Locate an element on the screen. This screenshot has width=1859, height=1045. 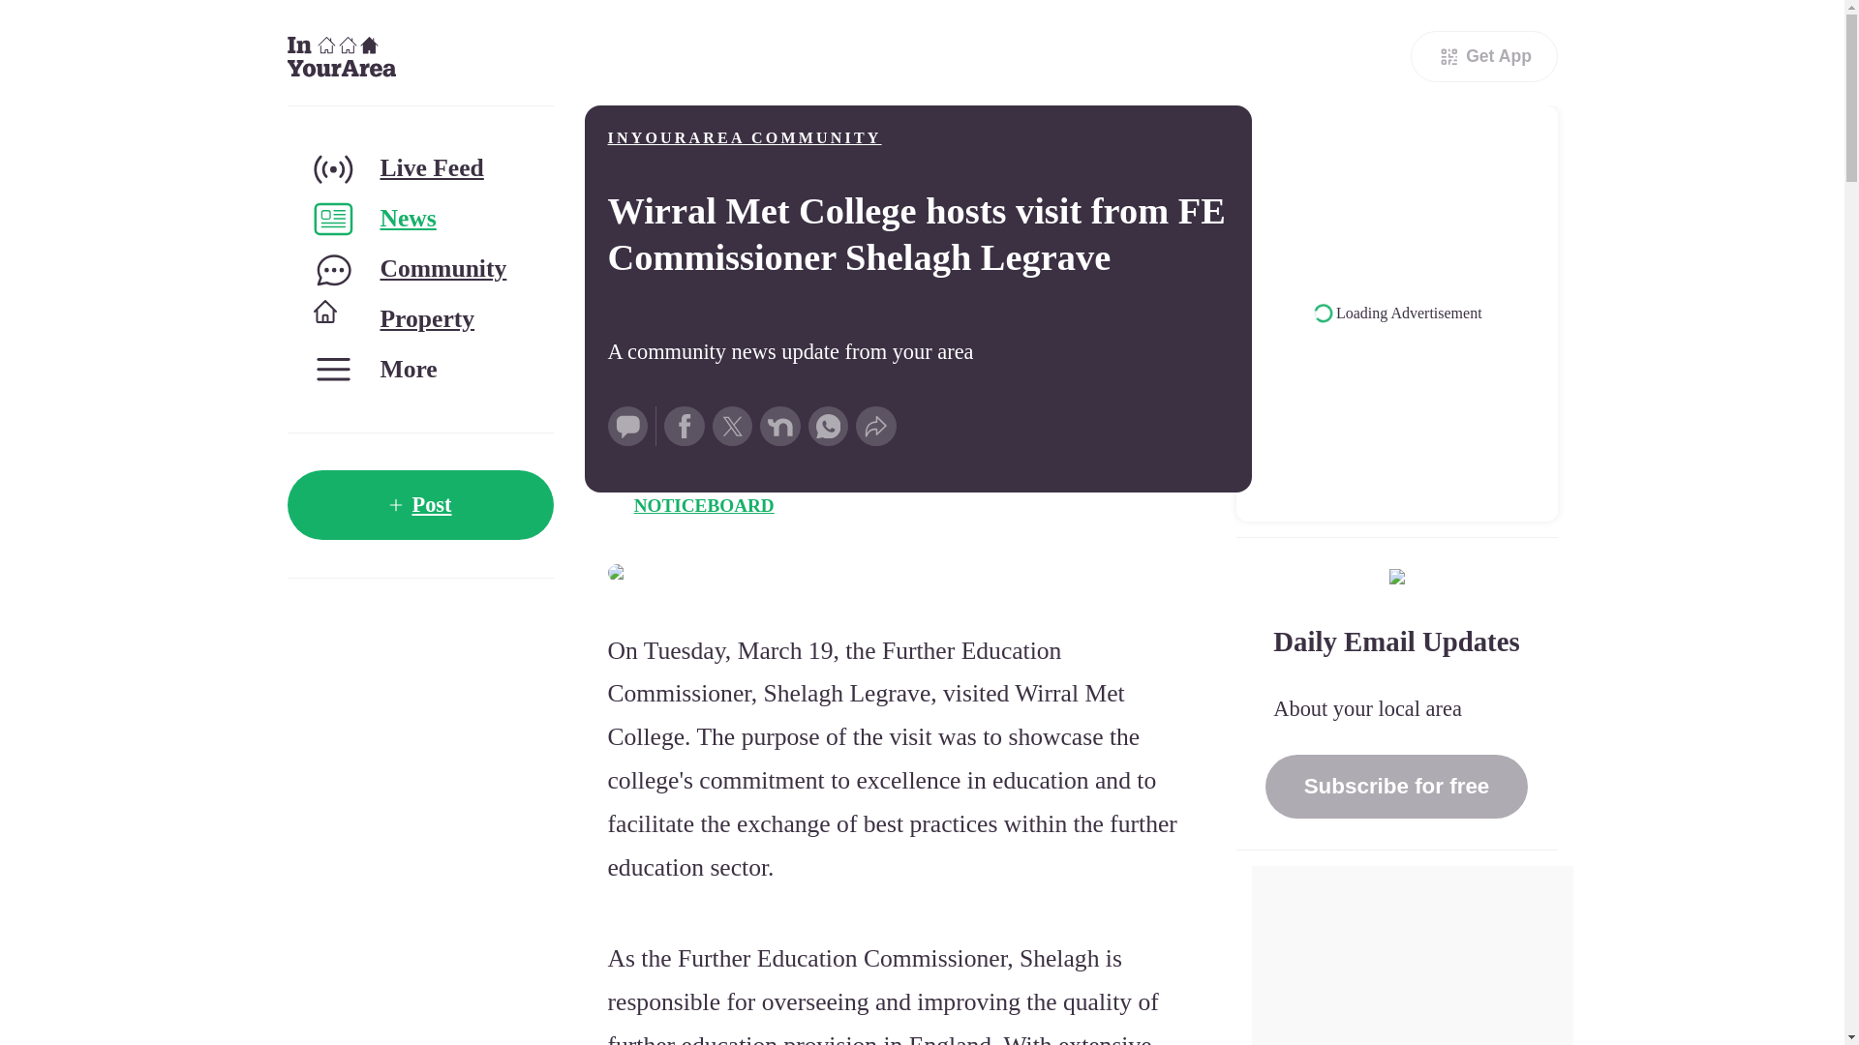
Share to Facebook is located at coordinates (684, 427).